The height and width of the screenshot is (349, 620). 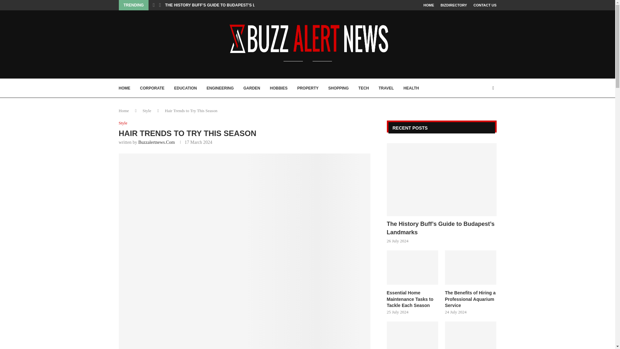 I want to click on HOME, so click(x=429, y=5).